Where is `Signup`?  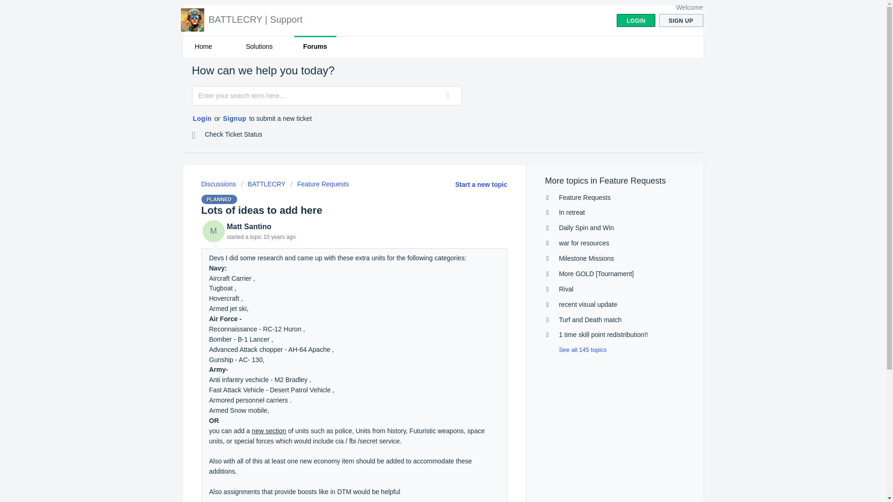
Signup is located at coordinates (234, 119).